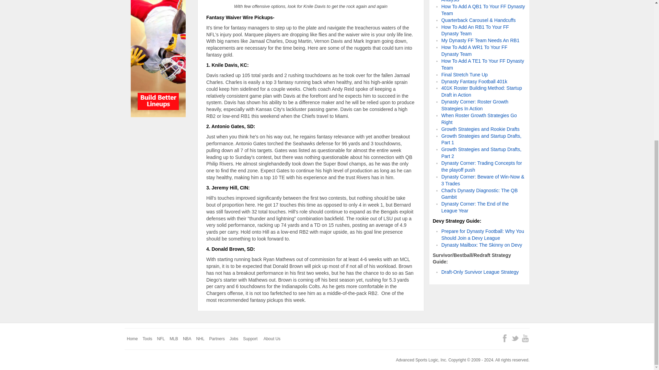  I want to click on ASL on Twitter, so click(515, 338).